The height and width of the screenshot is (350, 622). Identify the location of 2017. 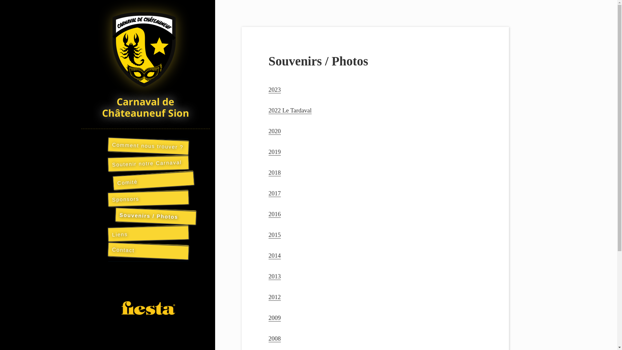
(275, 193).